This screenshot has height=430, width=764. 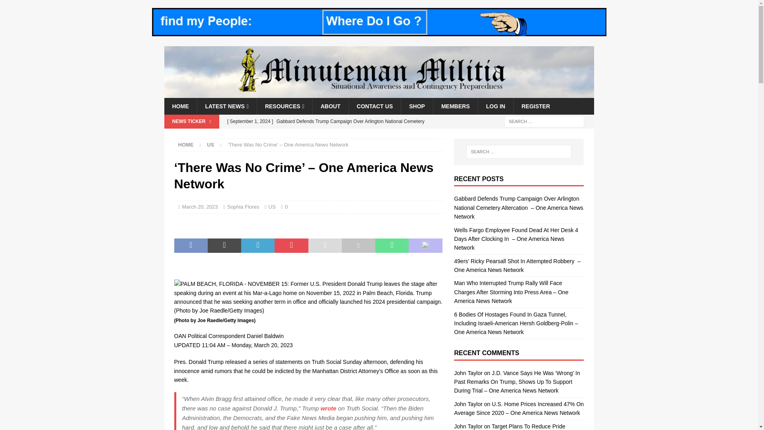 I want to click on US, so click(x=210, y=145).